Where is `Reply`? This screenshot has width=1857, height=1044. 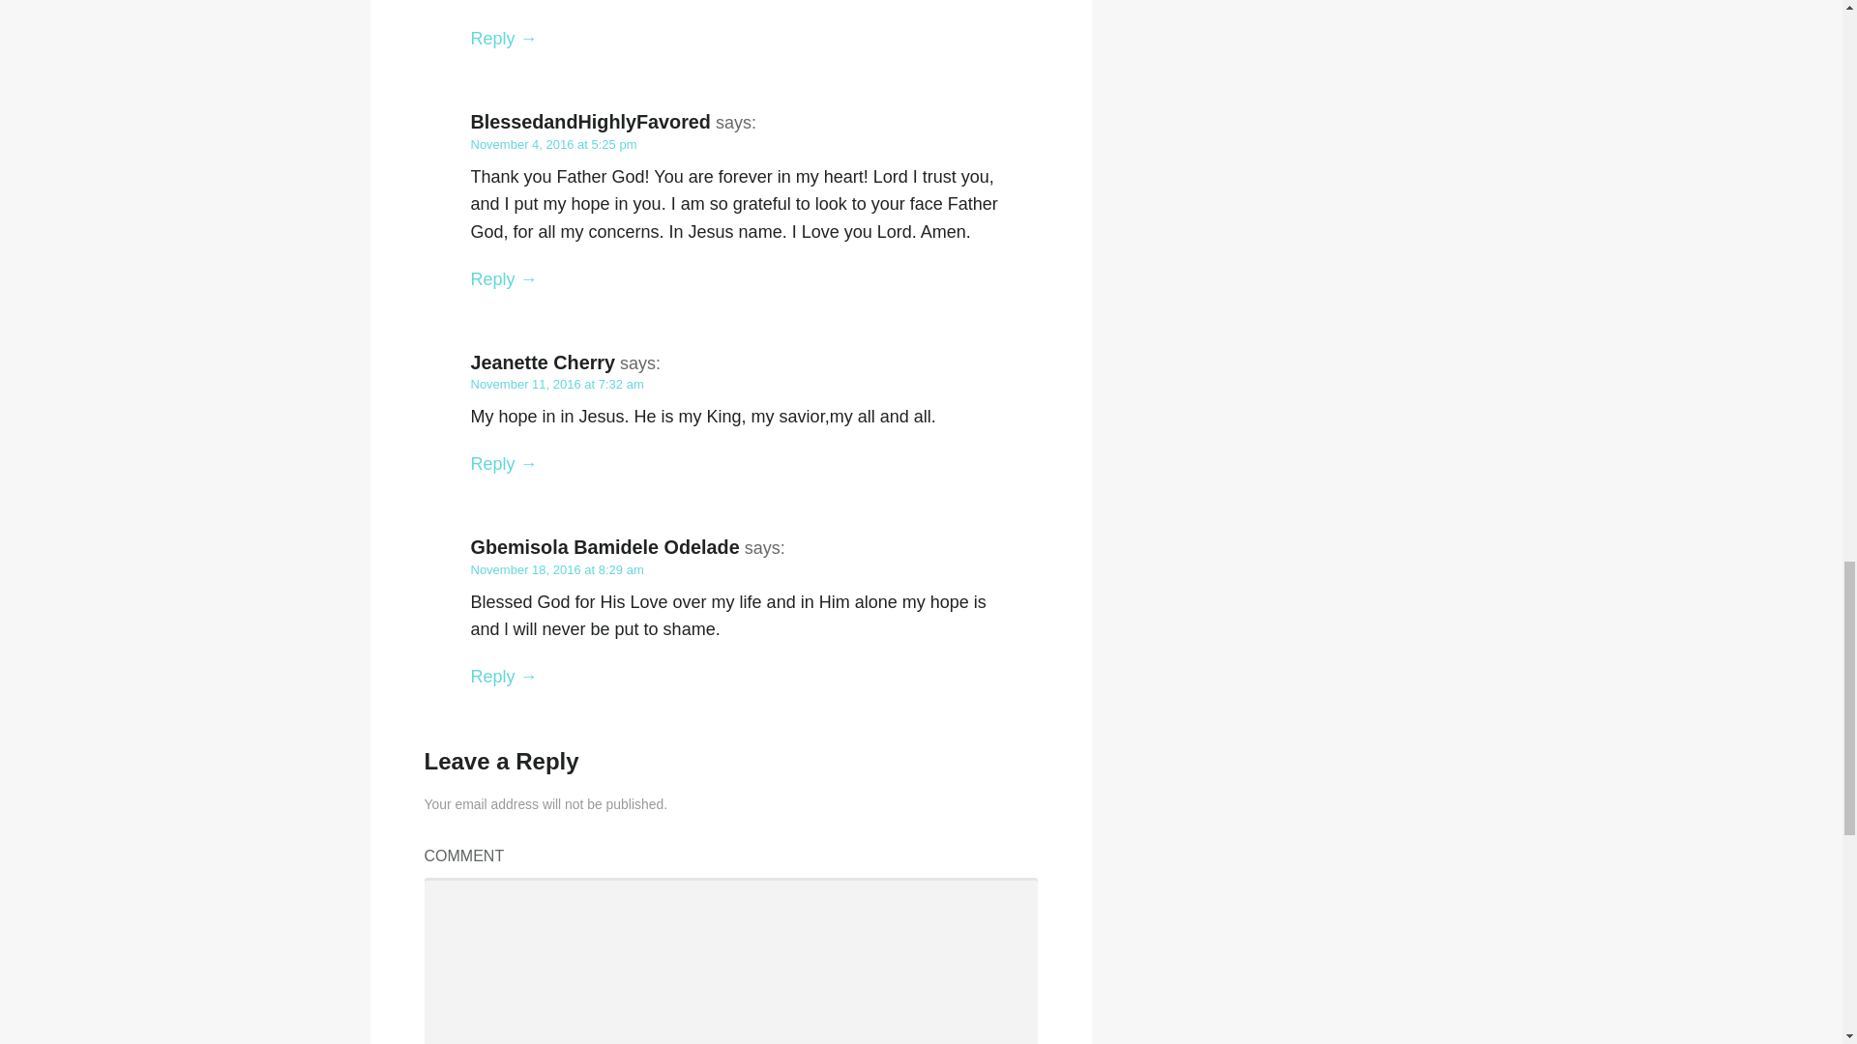
Reply is located at coordinates (503, 677).